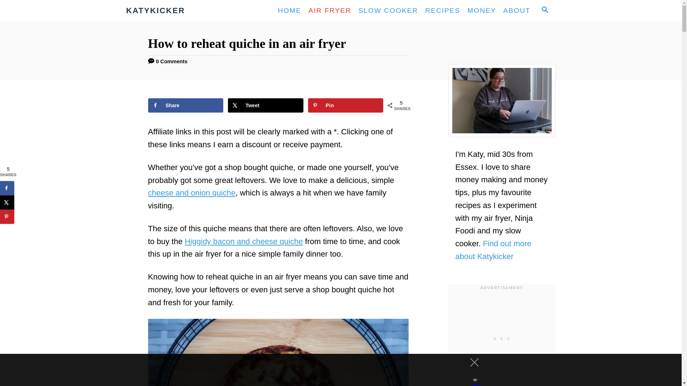 The width and height of the screenshot is (687, 386). Describe the element at coordinates (186, 105) in the screenshot. I see `Share on Facebook` at that location.